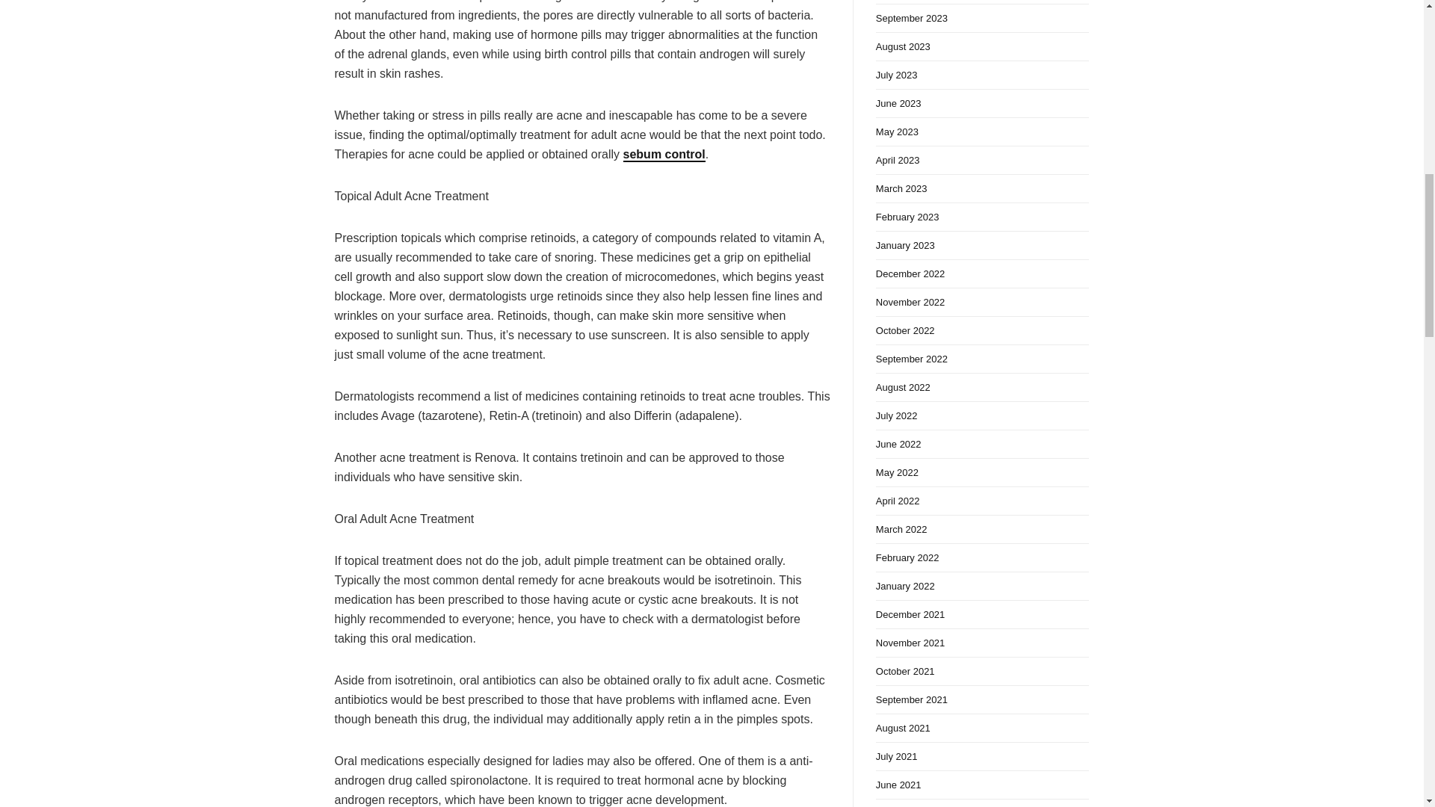 The height and width of the screenshot is (807, 1435). Describe the element at coordinates (982, 19) in the screenshot. I see `September 2023` at that location.